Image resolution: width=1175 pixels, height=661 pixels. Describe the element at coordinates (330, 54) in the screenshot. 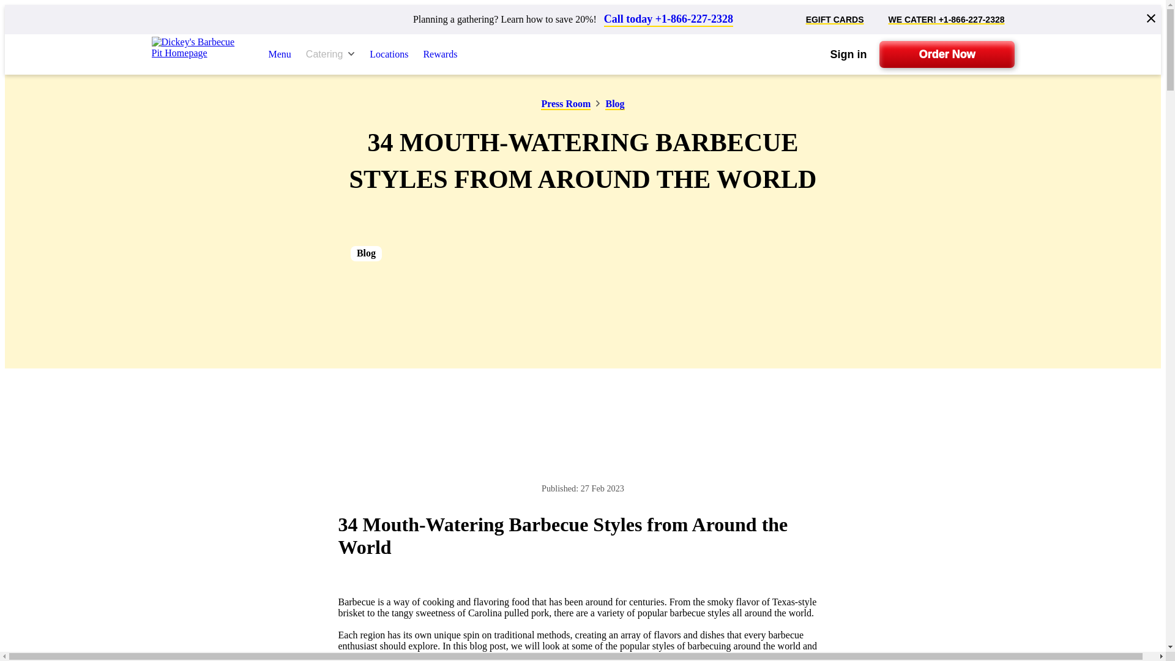

I see `Cateringarrow-icon` at that location.